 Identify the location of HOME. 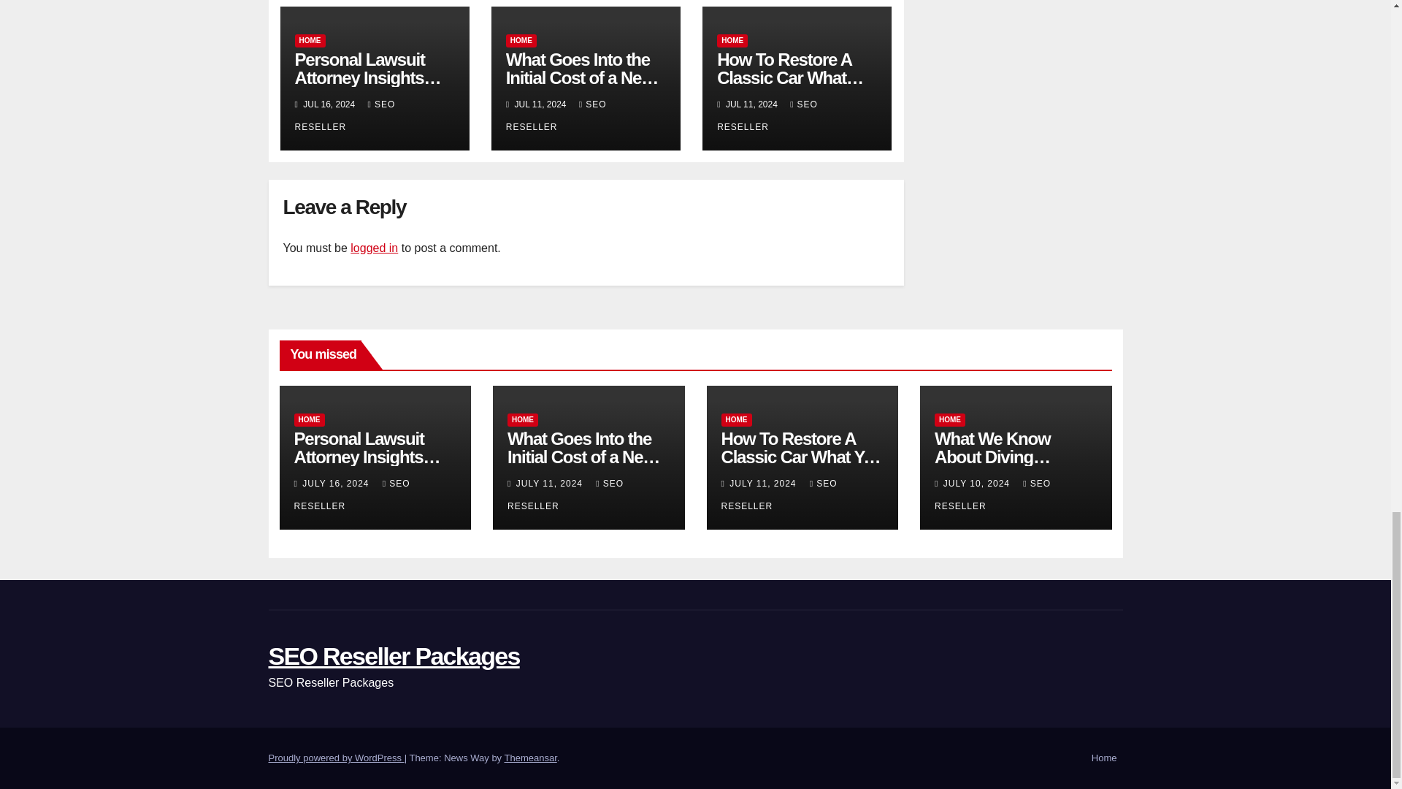
(732, 41).